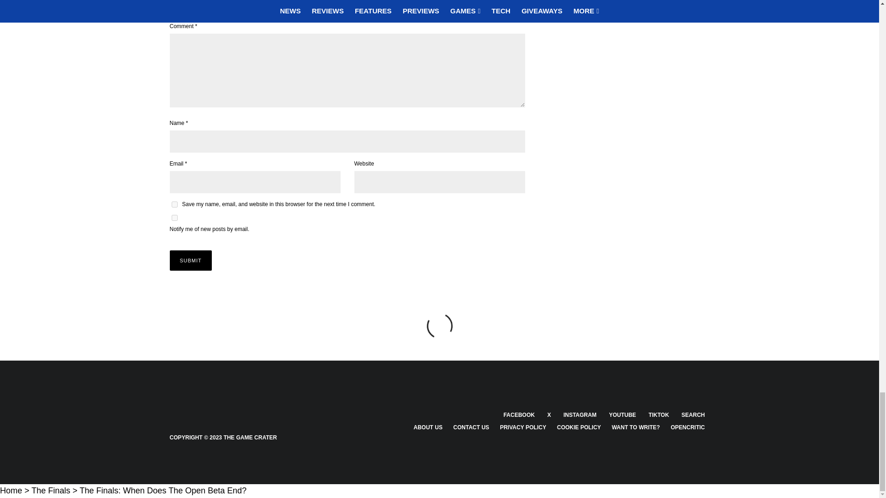  I want to click on yes, so click(174, 205).